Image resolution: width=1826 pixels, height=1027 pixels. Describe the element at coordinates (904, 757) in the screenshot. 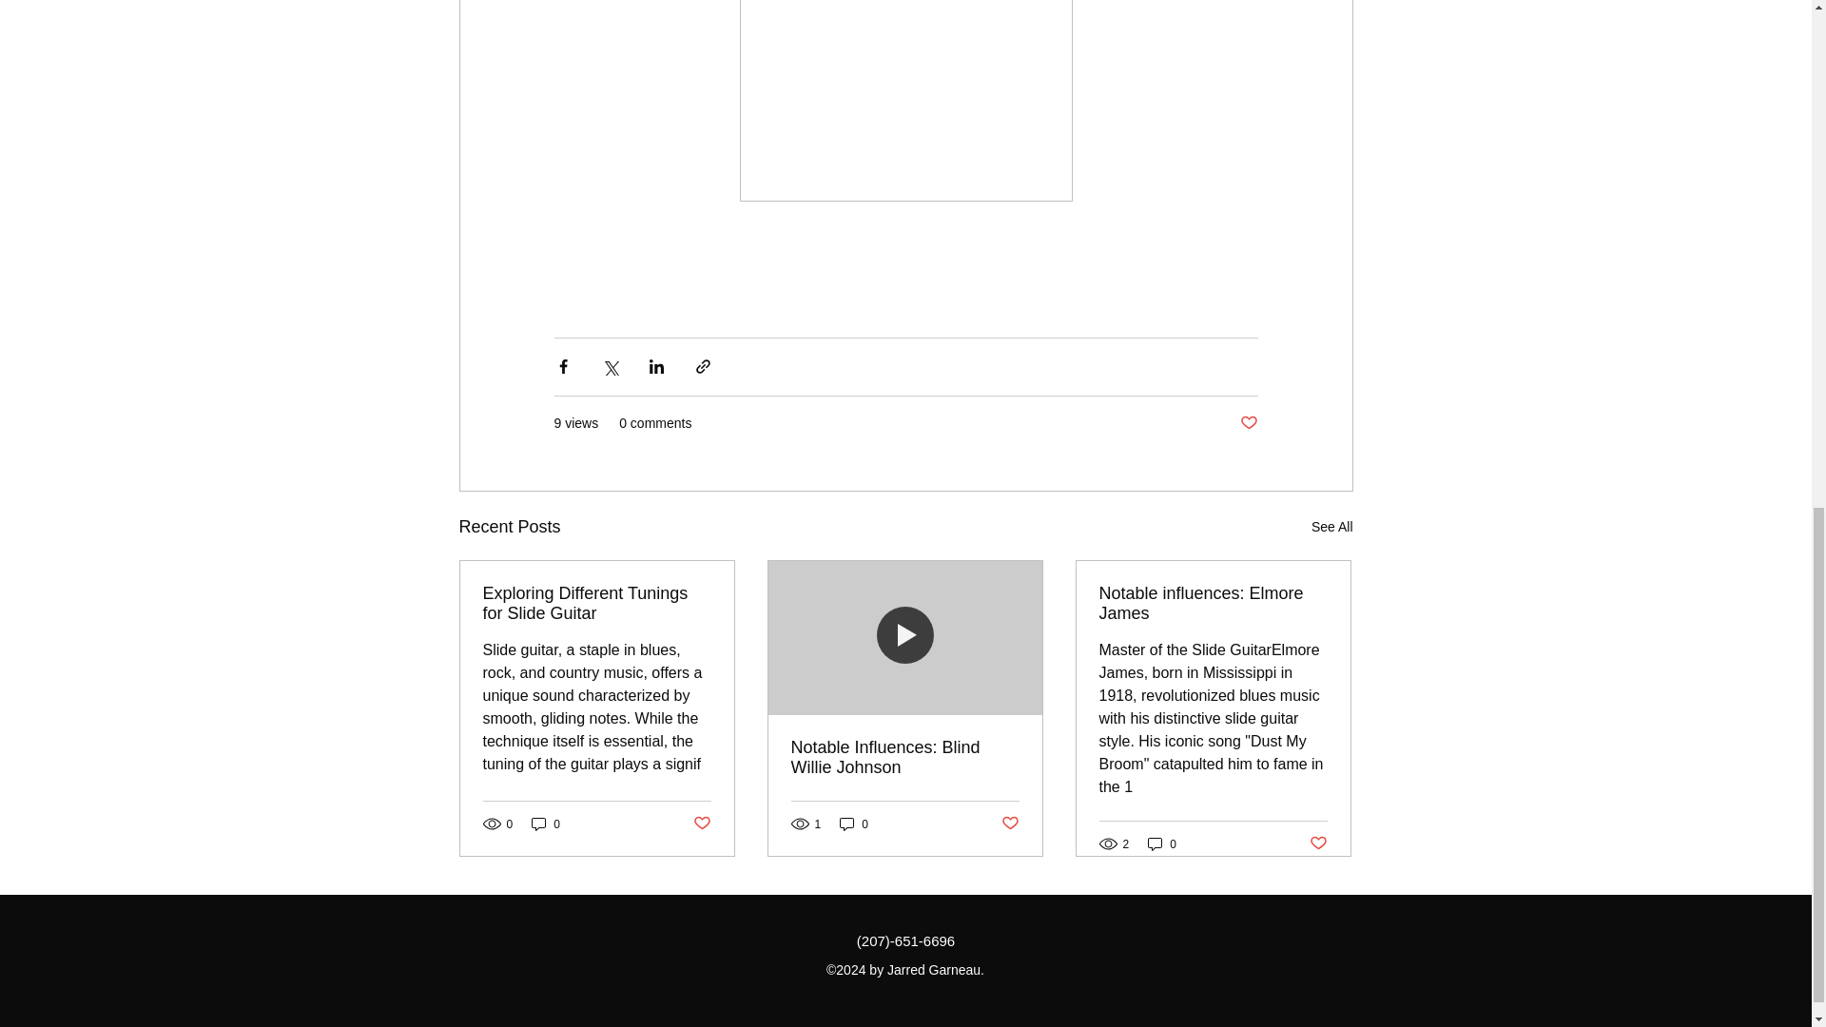

I see `Notable Influences: Blind Willie Johnson` at that location.